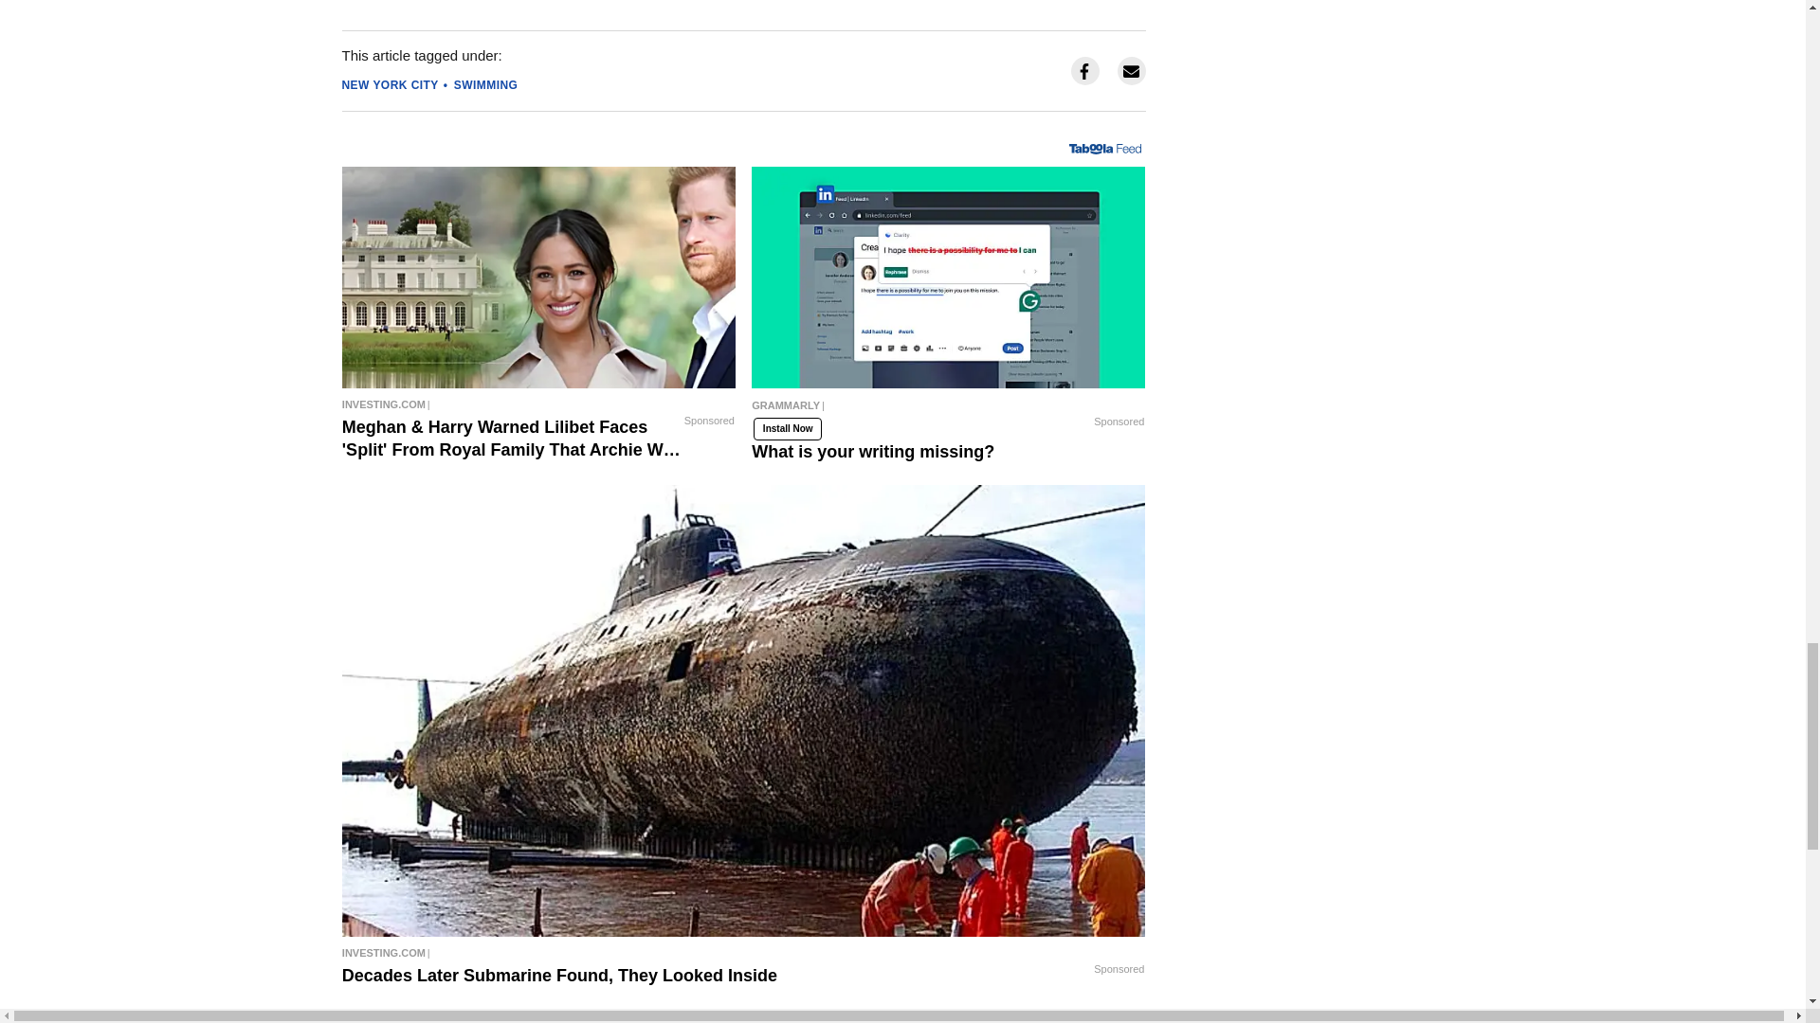 The height and width of the screenshot is (1023, 1820). I want to click on What is your writing missing?, so click(948, 278).